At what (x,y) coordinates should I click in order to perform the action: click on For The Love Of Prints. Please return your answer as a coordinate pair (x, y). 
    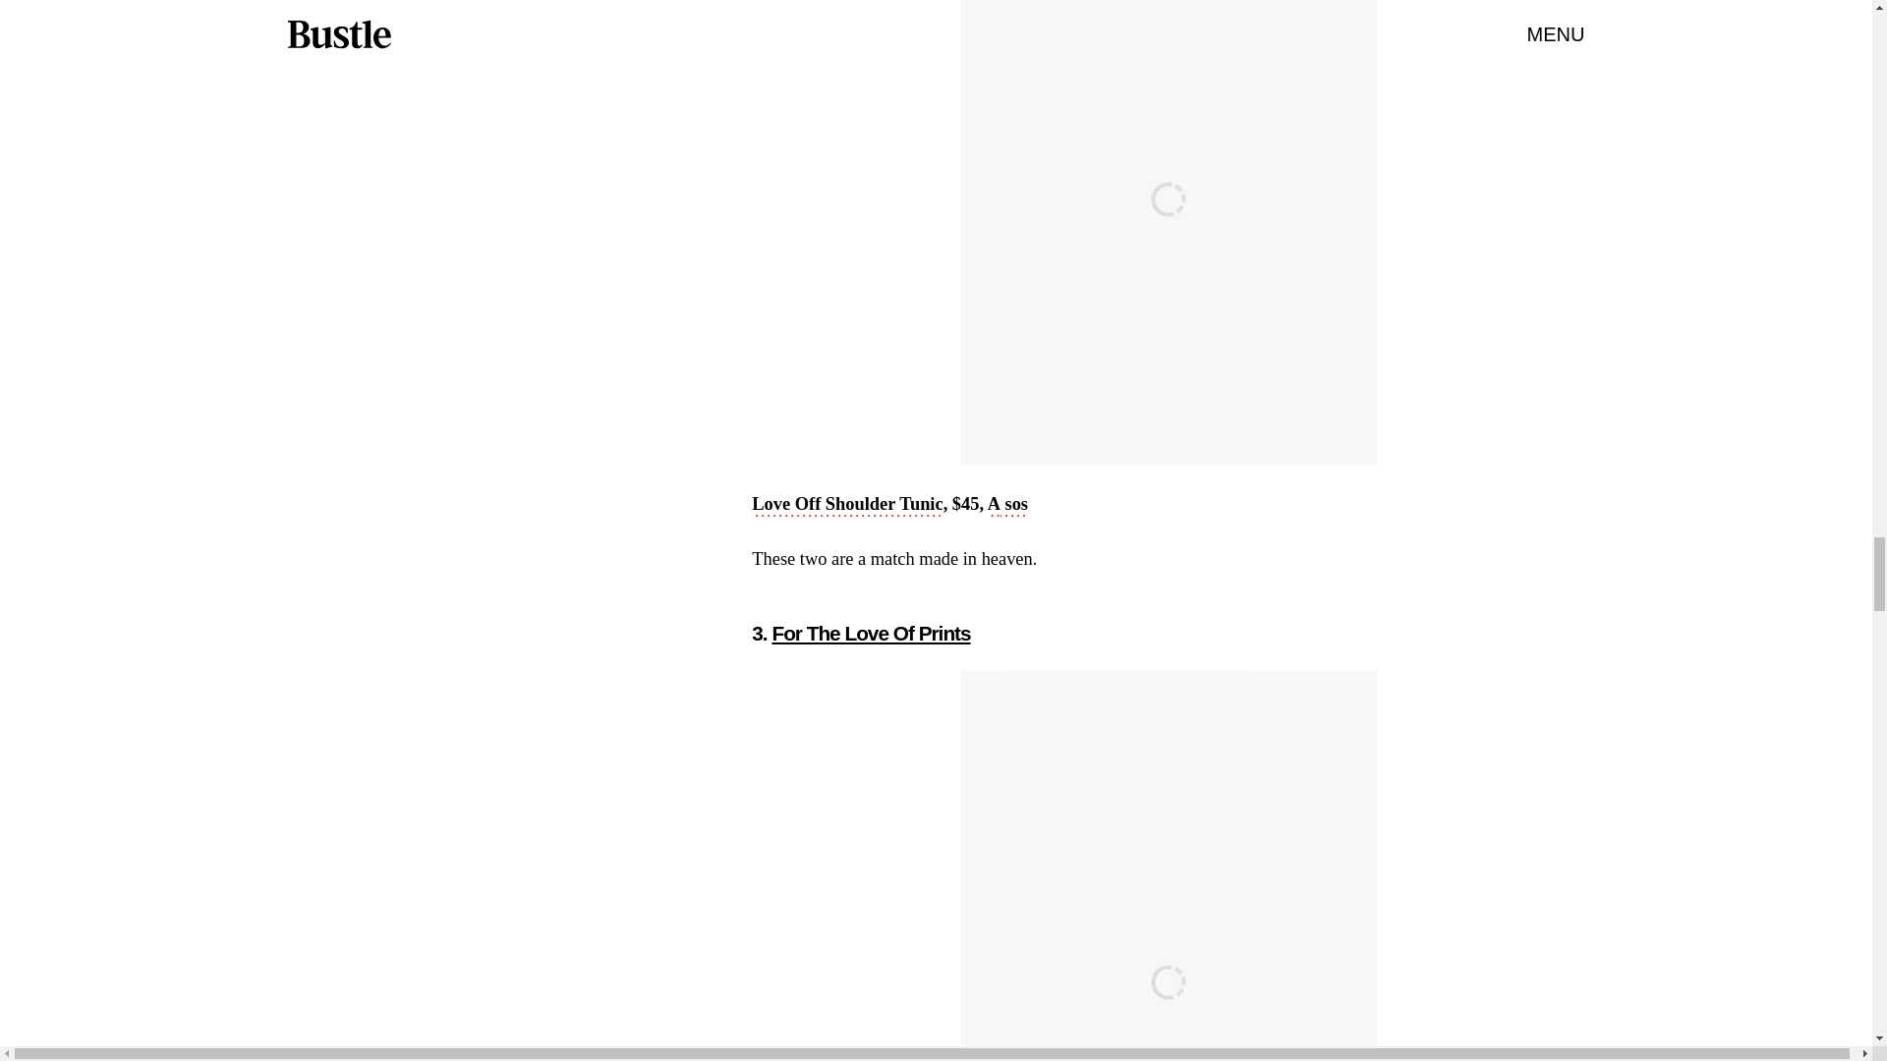
    Looking at the image, I should click on (871, 633).